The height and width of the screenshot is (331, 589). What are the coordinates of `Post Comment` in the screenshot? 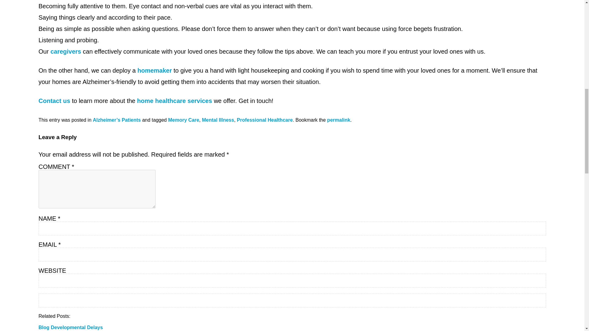 It's located at (292, 300).